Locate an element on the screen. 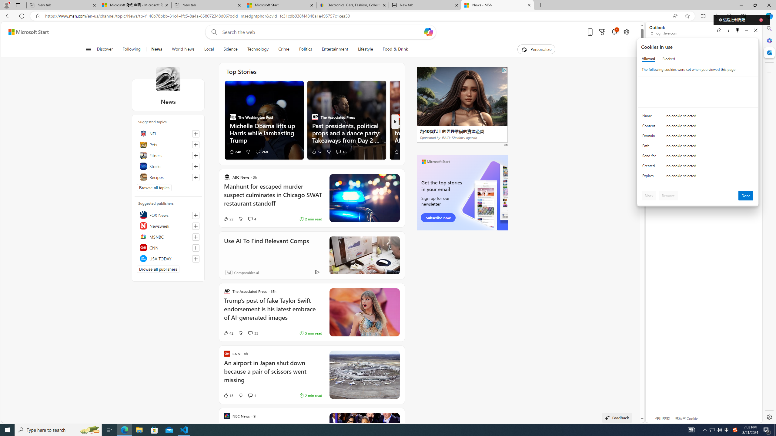  Jennifer Lopez has filed for divorce from Ben Affleck is located at coordinates (429, 133).